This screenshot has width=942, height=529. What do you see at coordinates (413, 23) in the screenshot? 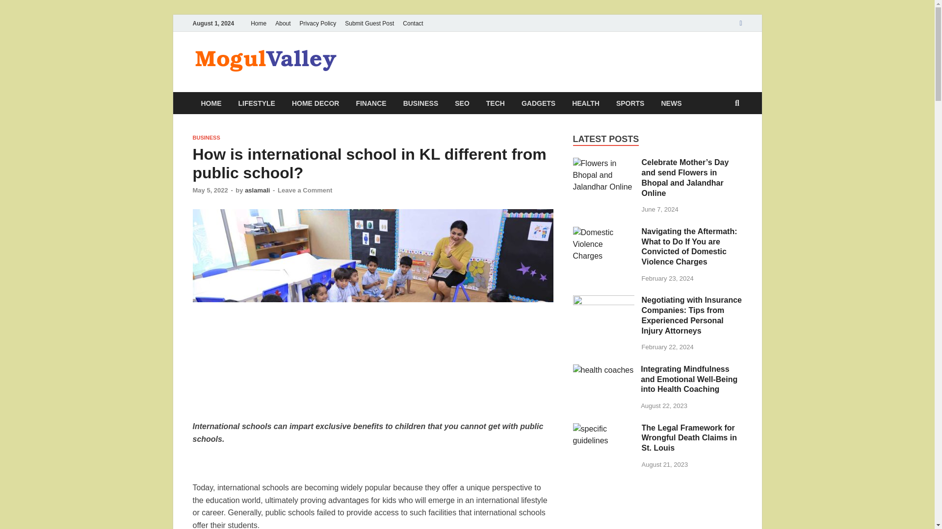
I see `Contact` at bounding box center [413, 23].